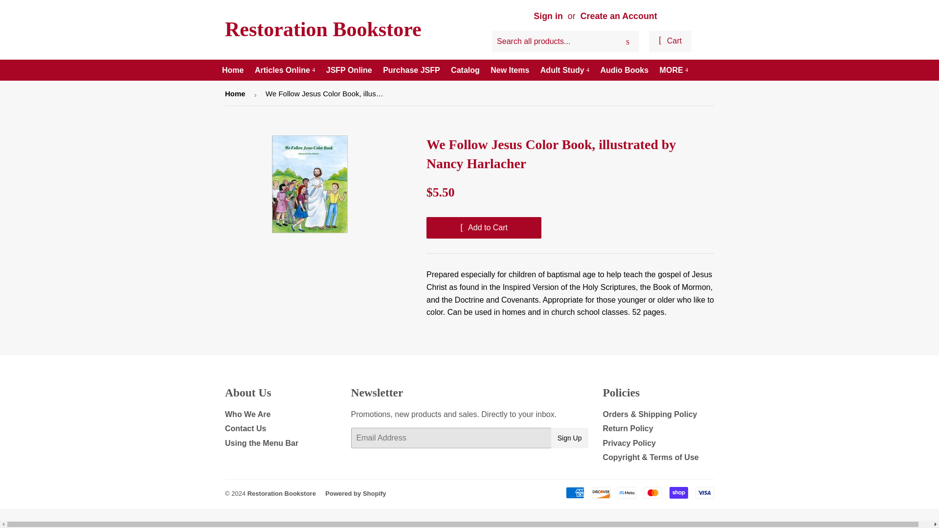 This screenshot has height=528, width=939. I want to click on Back to the frontpage, so click(237, 94).